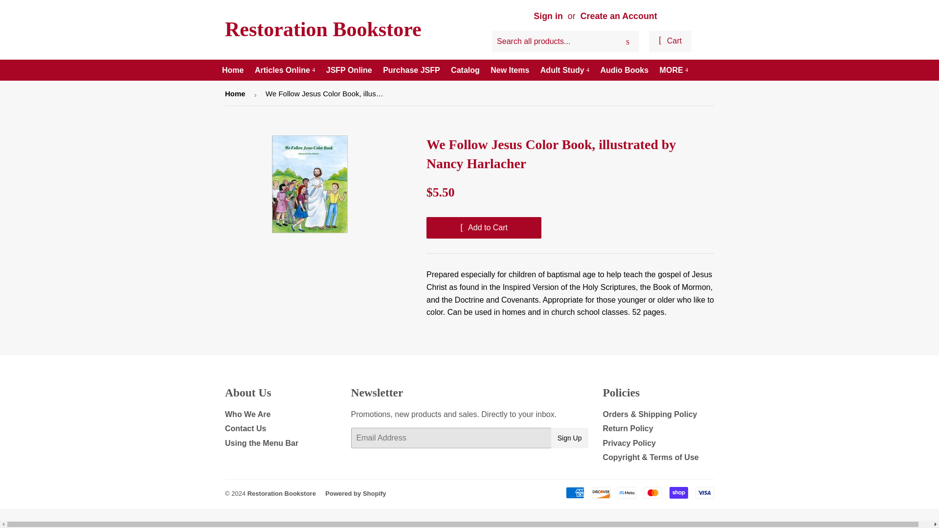 This screenshot has height=528, width=939. I want to click on Back to the frontpage, so click(237, 94).